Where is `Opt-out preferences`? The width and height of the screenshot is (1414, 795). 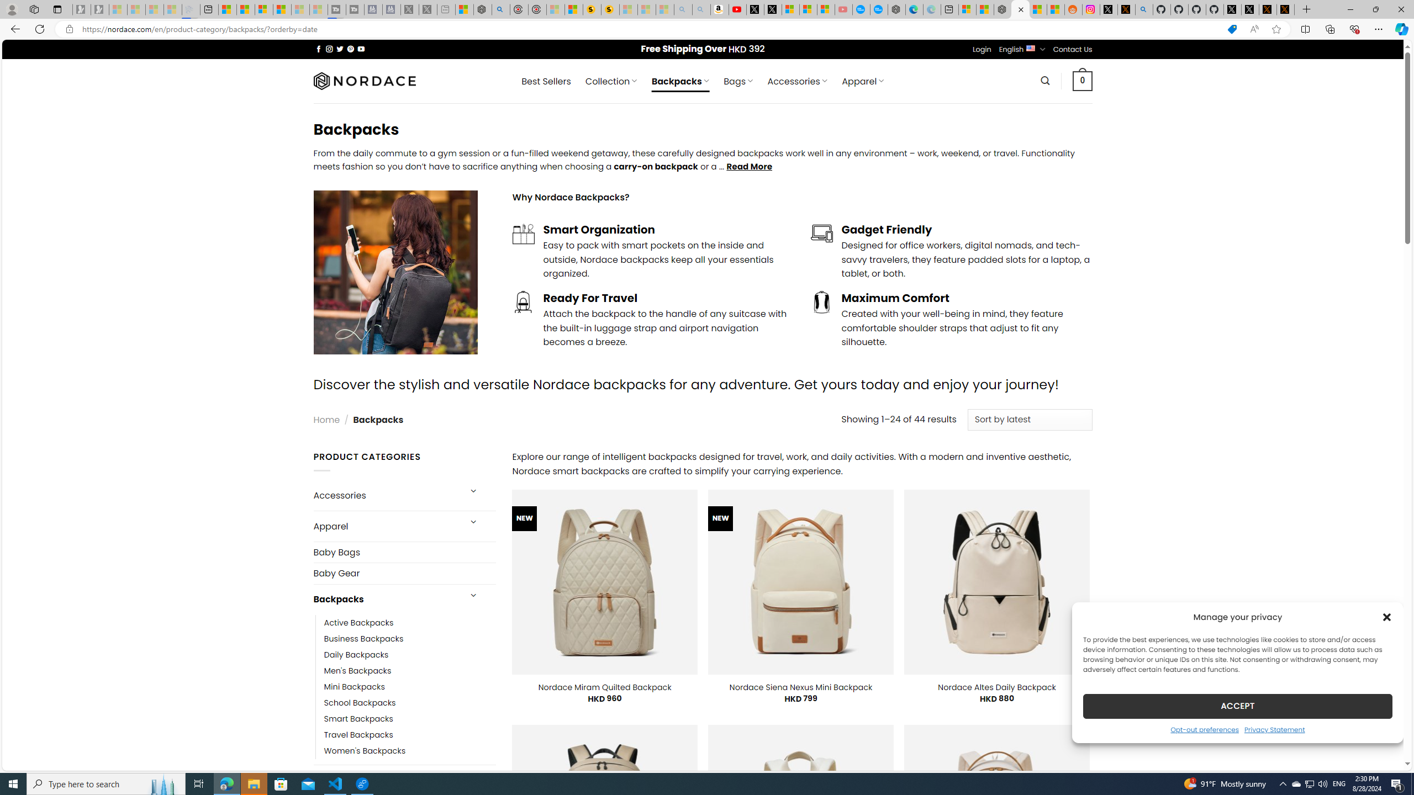 Opt-out preferences is located at coordinates (1204, 729).